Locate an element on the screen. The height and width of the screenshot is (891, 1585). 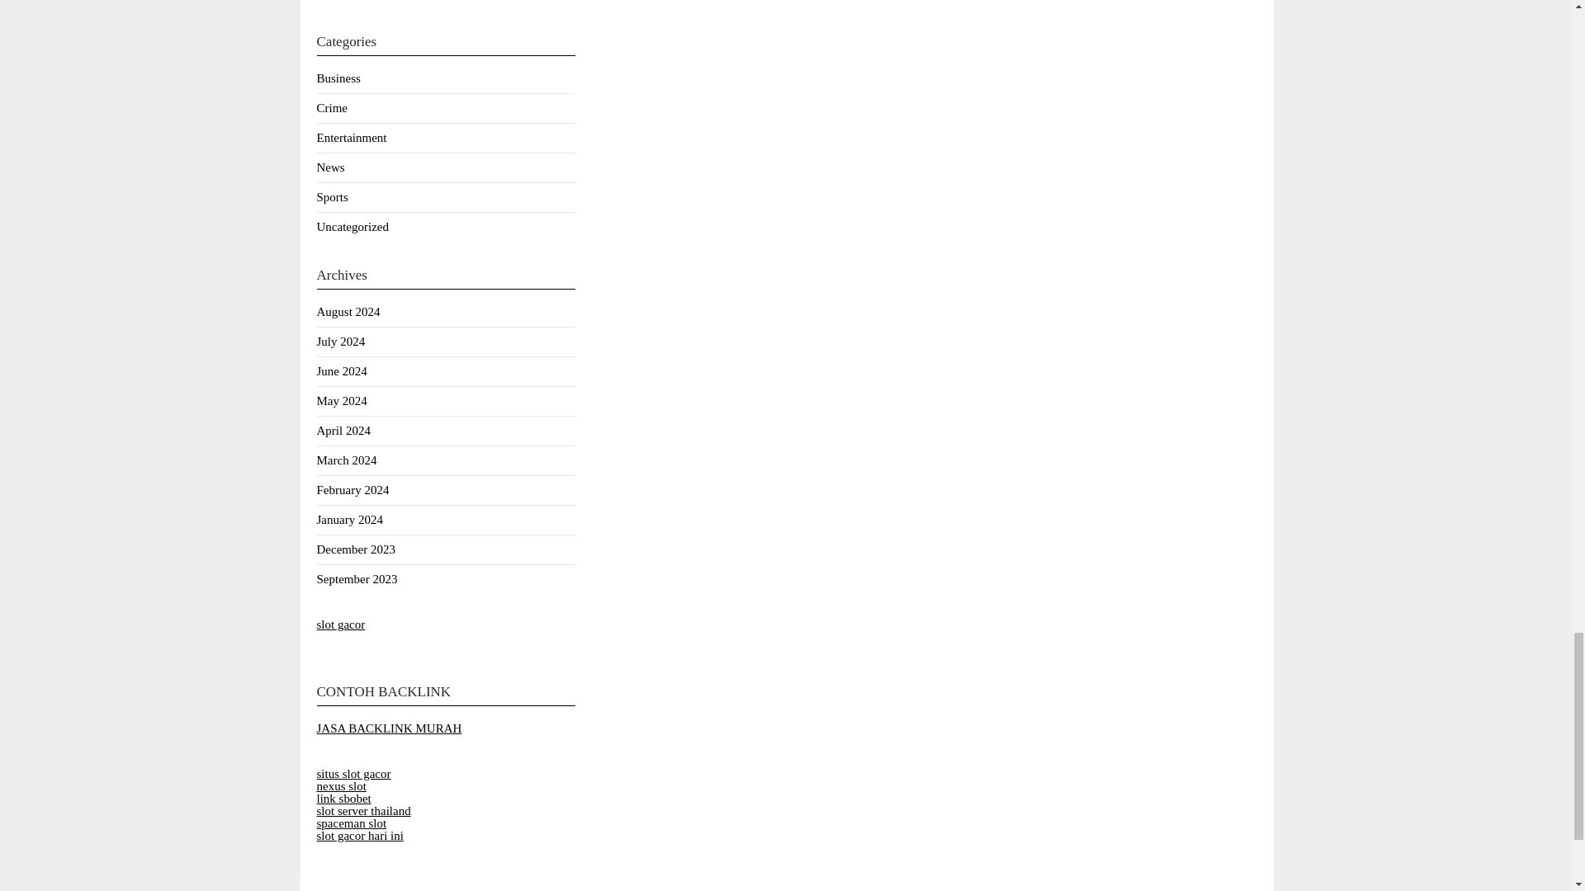
June 2024 is located at coordinates (342, 370).